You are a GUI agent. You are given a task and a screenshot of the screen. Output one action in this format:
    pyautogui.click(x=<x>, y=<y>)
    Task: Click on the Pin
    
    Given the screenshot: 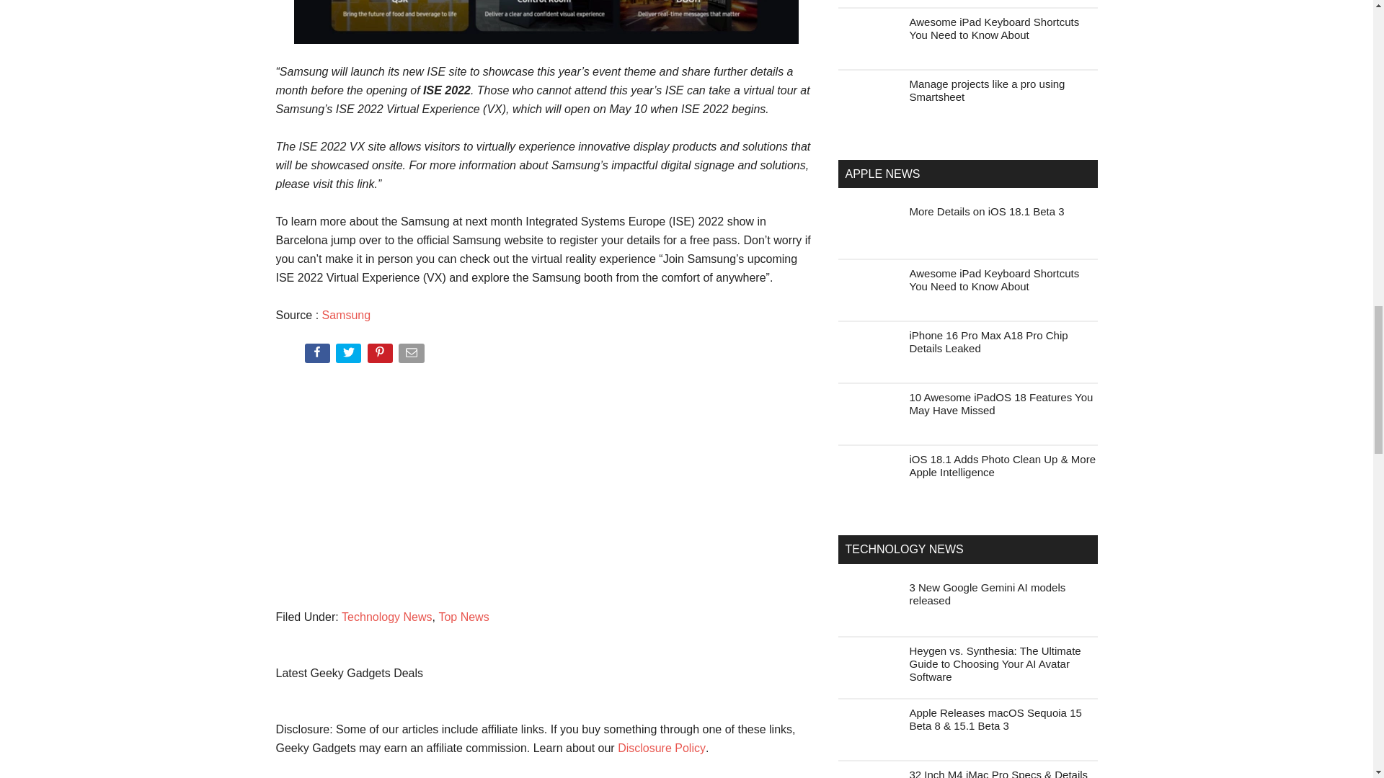 What is the action you would take?
    pyautogui.click(x=382, y=356)
    